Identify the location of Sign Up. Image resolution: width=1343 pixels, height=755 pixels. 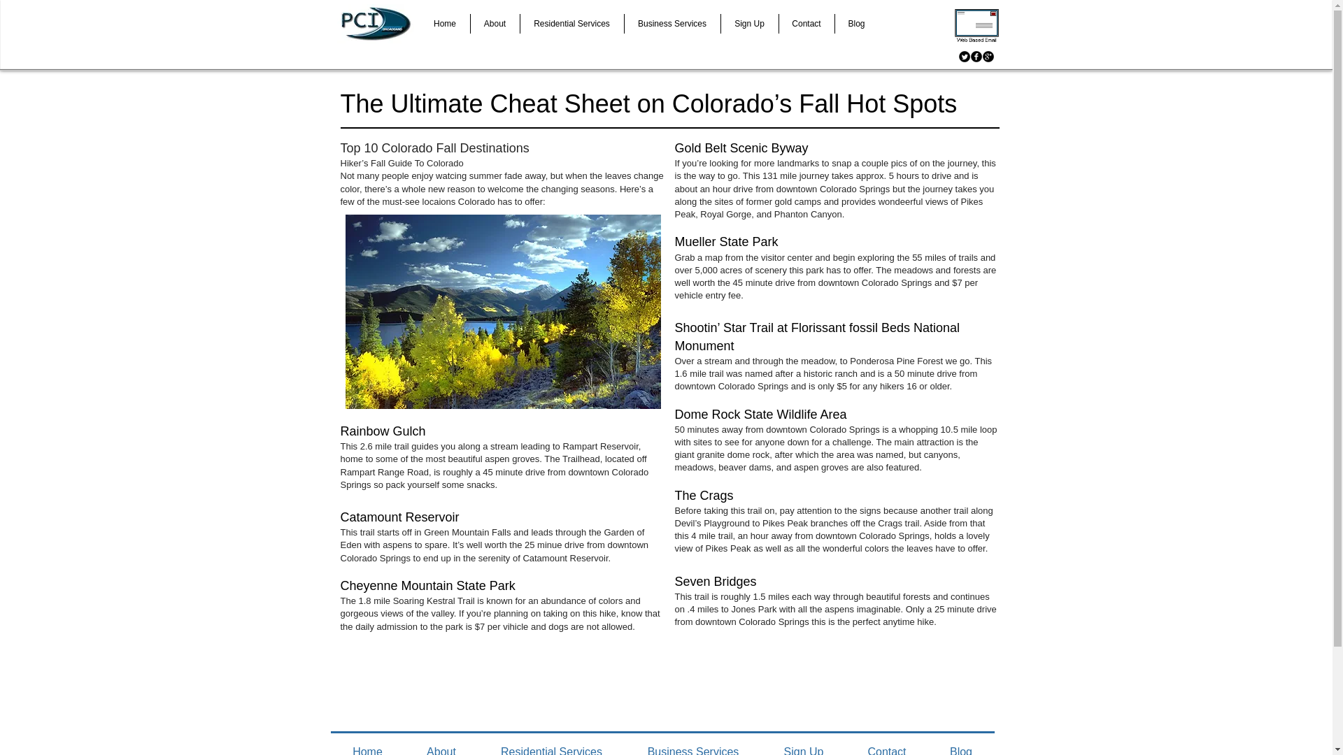
(748, 24).